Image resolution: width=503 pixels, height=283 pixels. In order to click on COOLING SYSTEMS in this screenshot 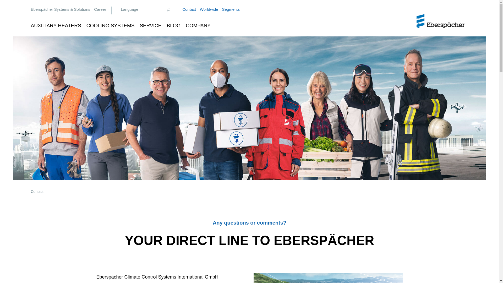, I will do `click(111, 24)`.